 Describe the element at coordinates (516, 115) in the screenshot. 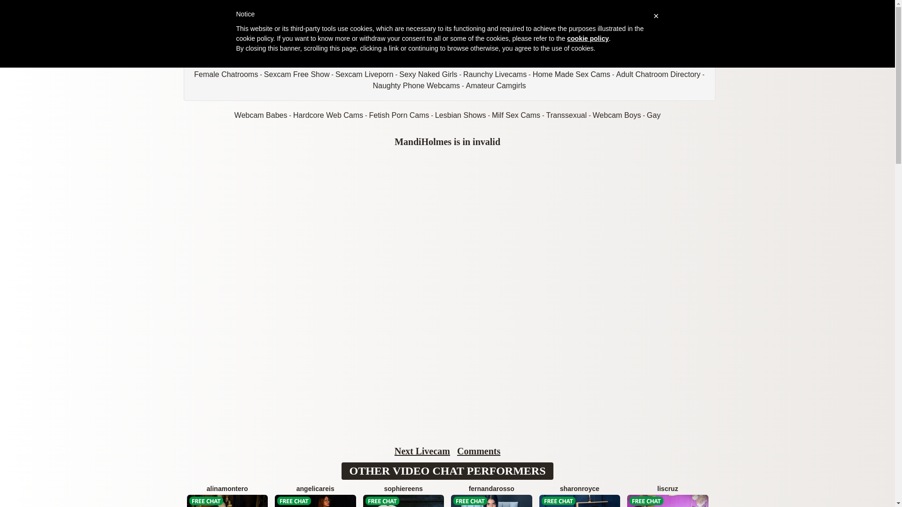

I see `Milf Sex Cams` at that location.